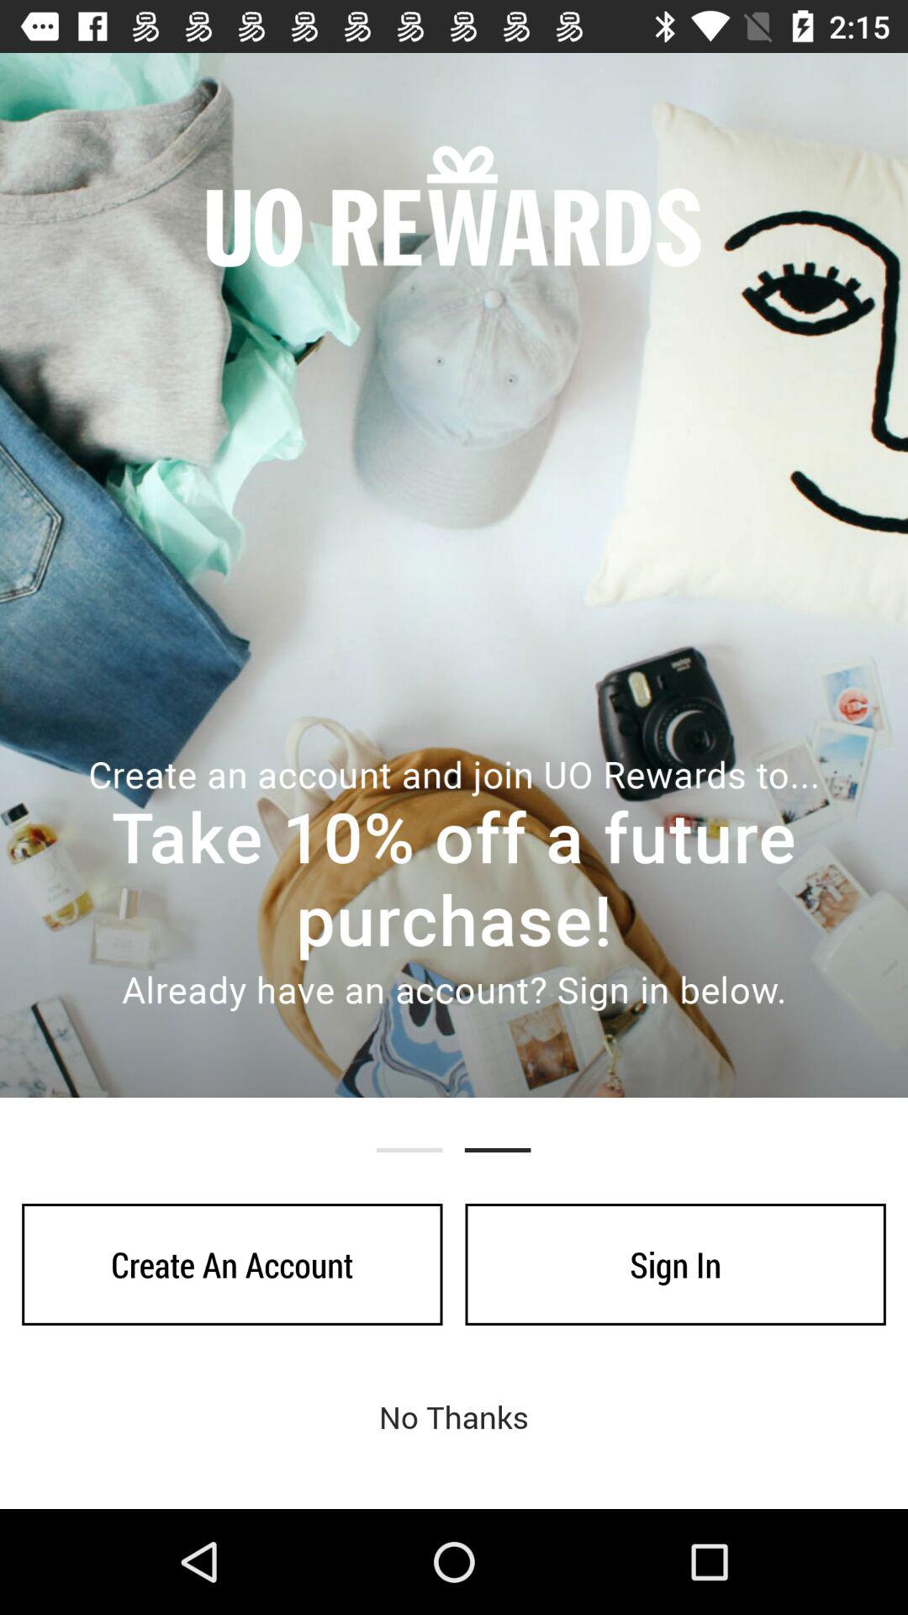  Describe the element at coordinates (454, 1416) in the screenshot. I see `turn off the no thanks icon` at that location.